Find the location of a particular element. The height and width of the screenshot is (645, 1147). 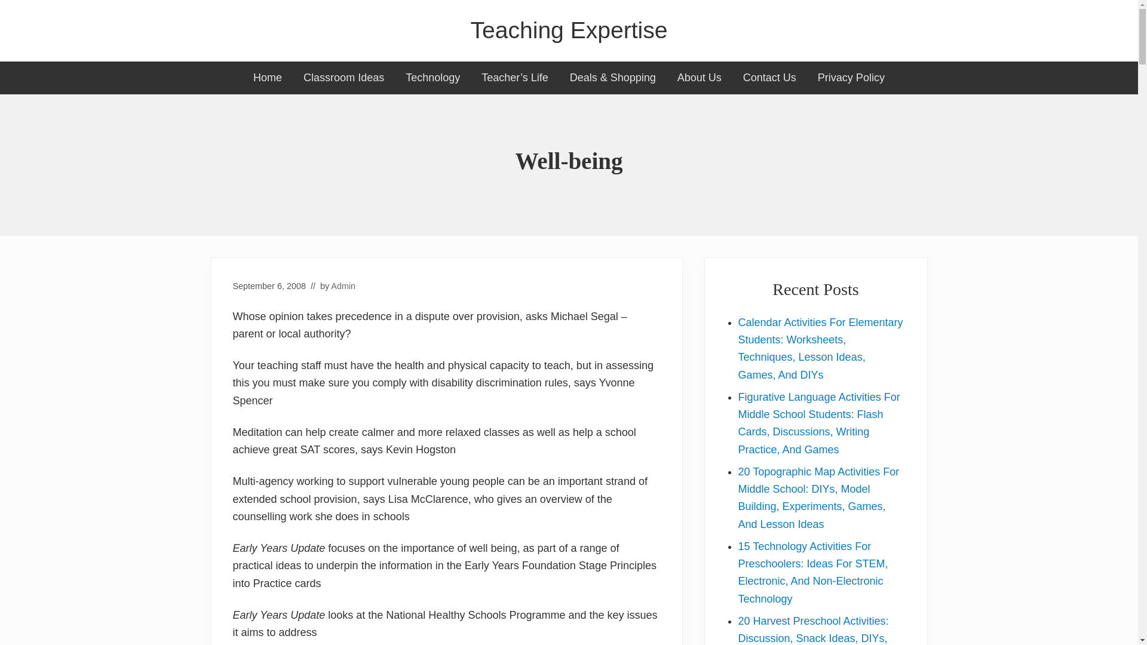

Contact Us is located at coordinates (769, 78).